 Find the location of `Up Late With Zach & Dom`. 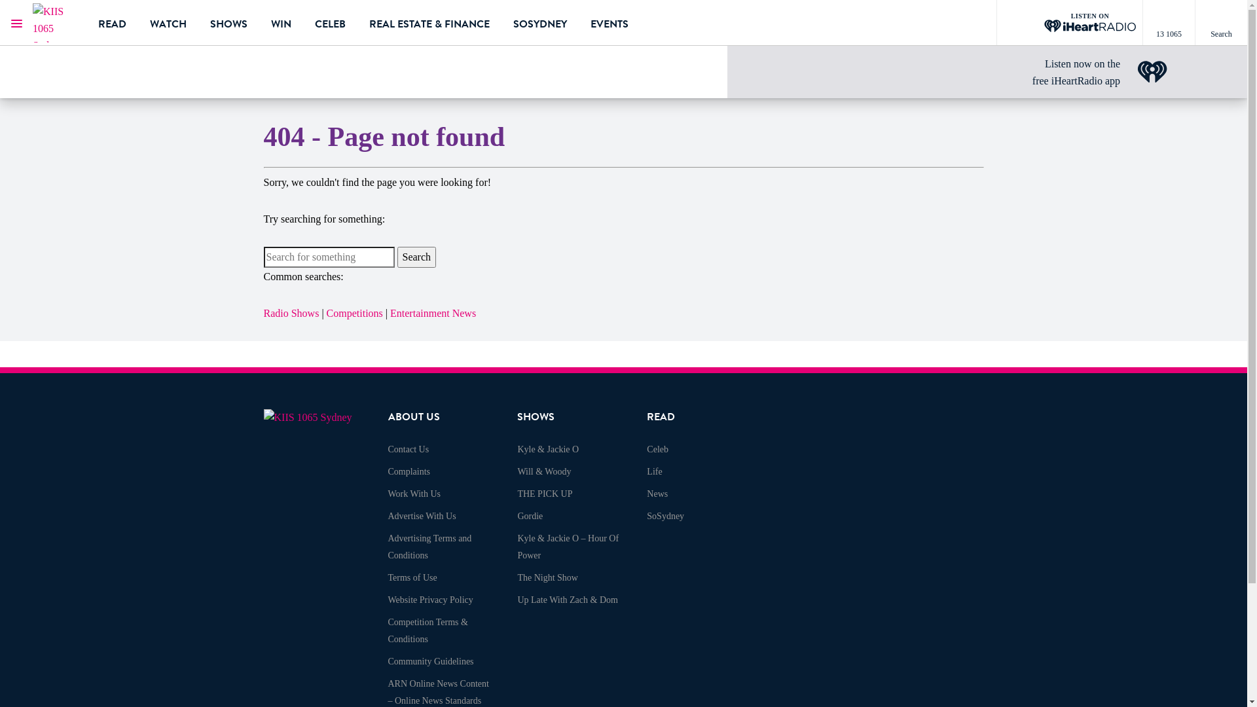

Up Late With Zach & Dom is located at coordinates (568, 600).